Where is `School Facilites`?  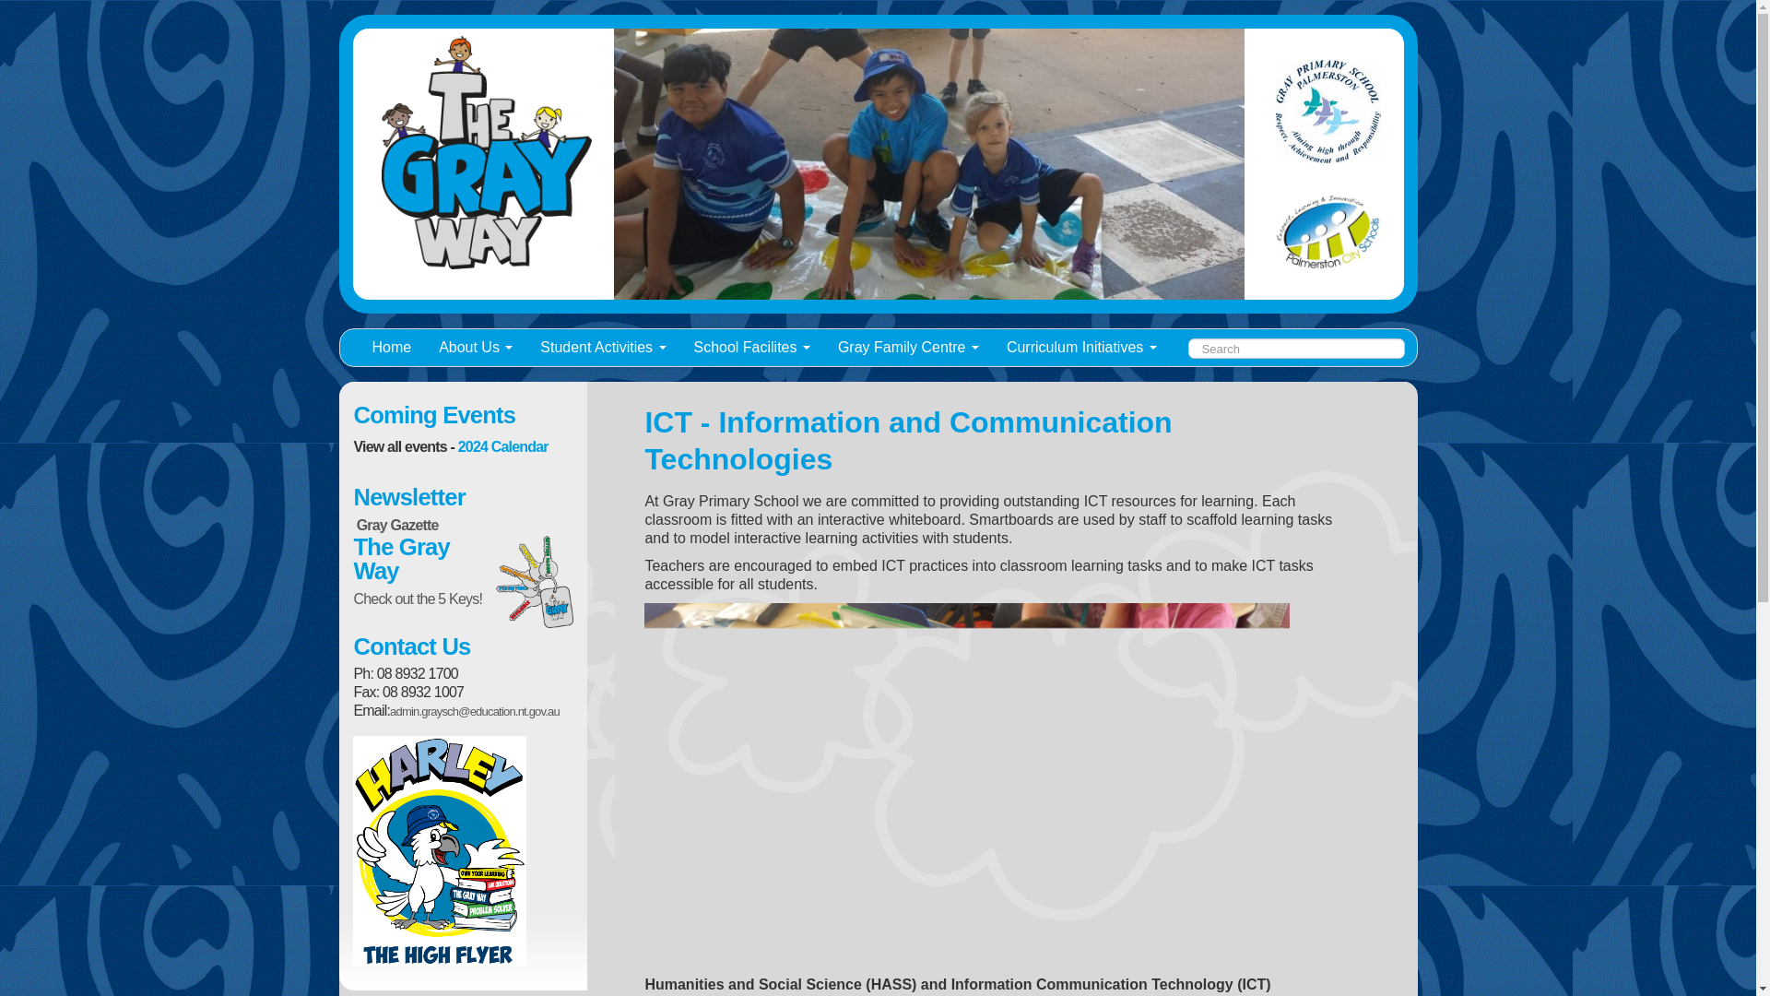
School Facilites is located at coordinates (752, 348).